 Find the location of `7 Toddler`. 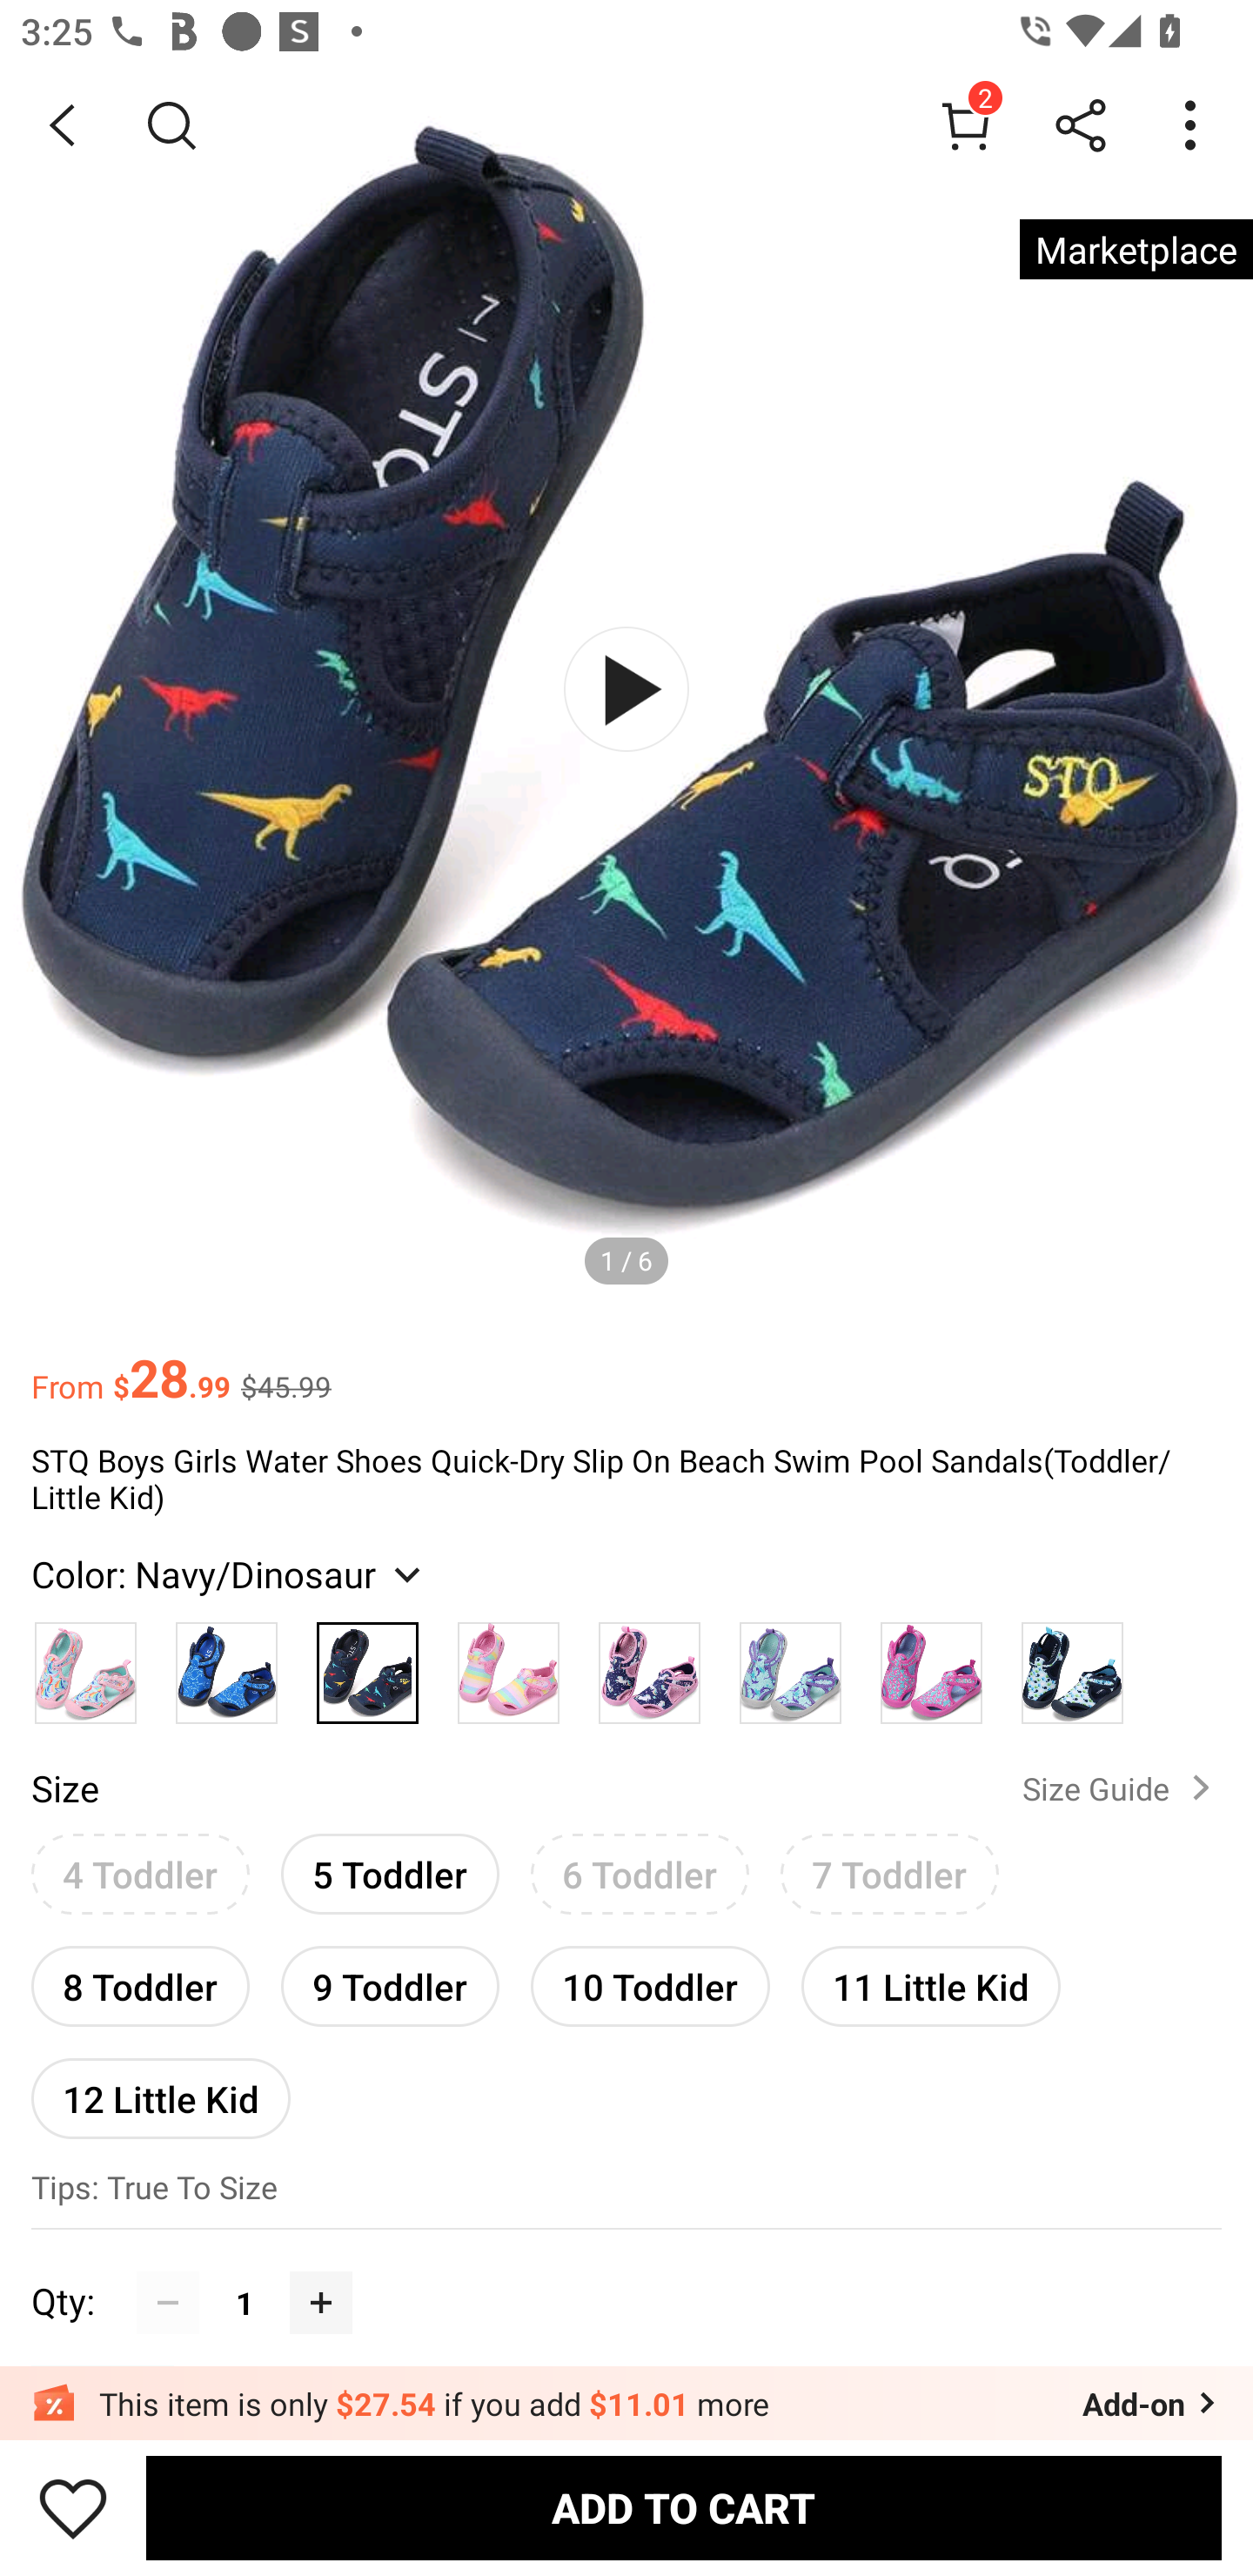

7 Toddler is located at coordinates (889, 1874).